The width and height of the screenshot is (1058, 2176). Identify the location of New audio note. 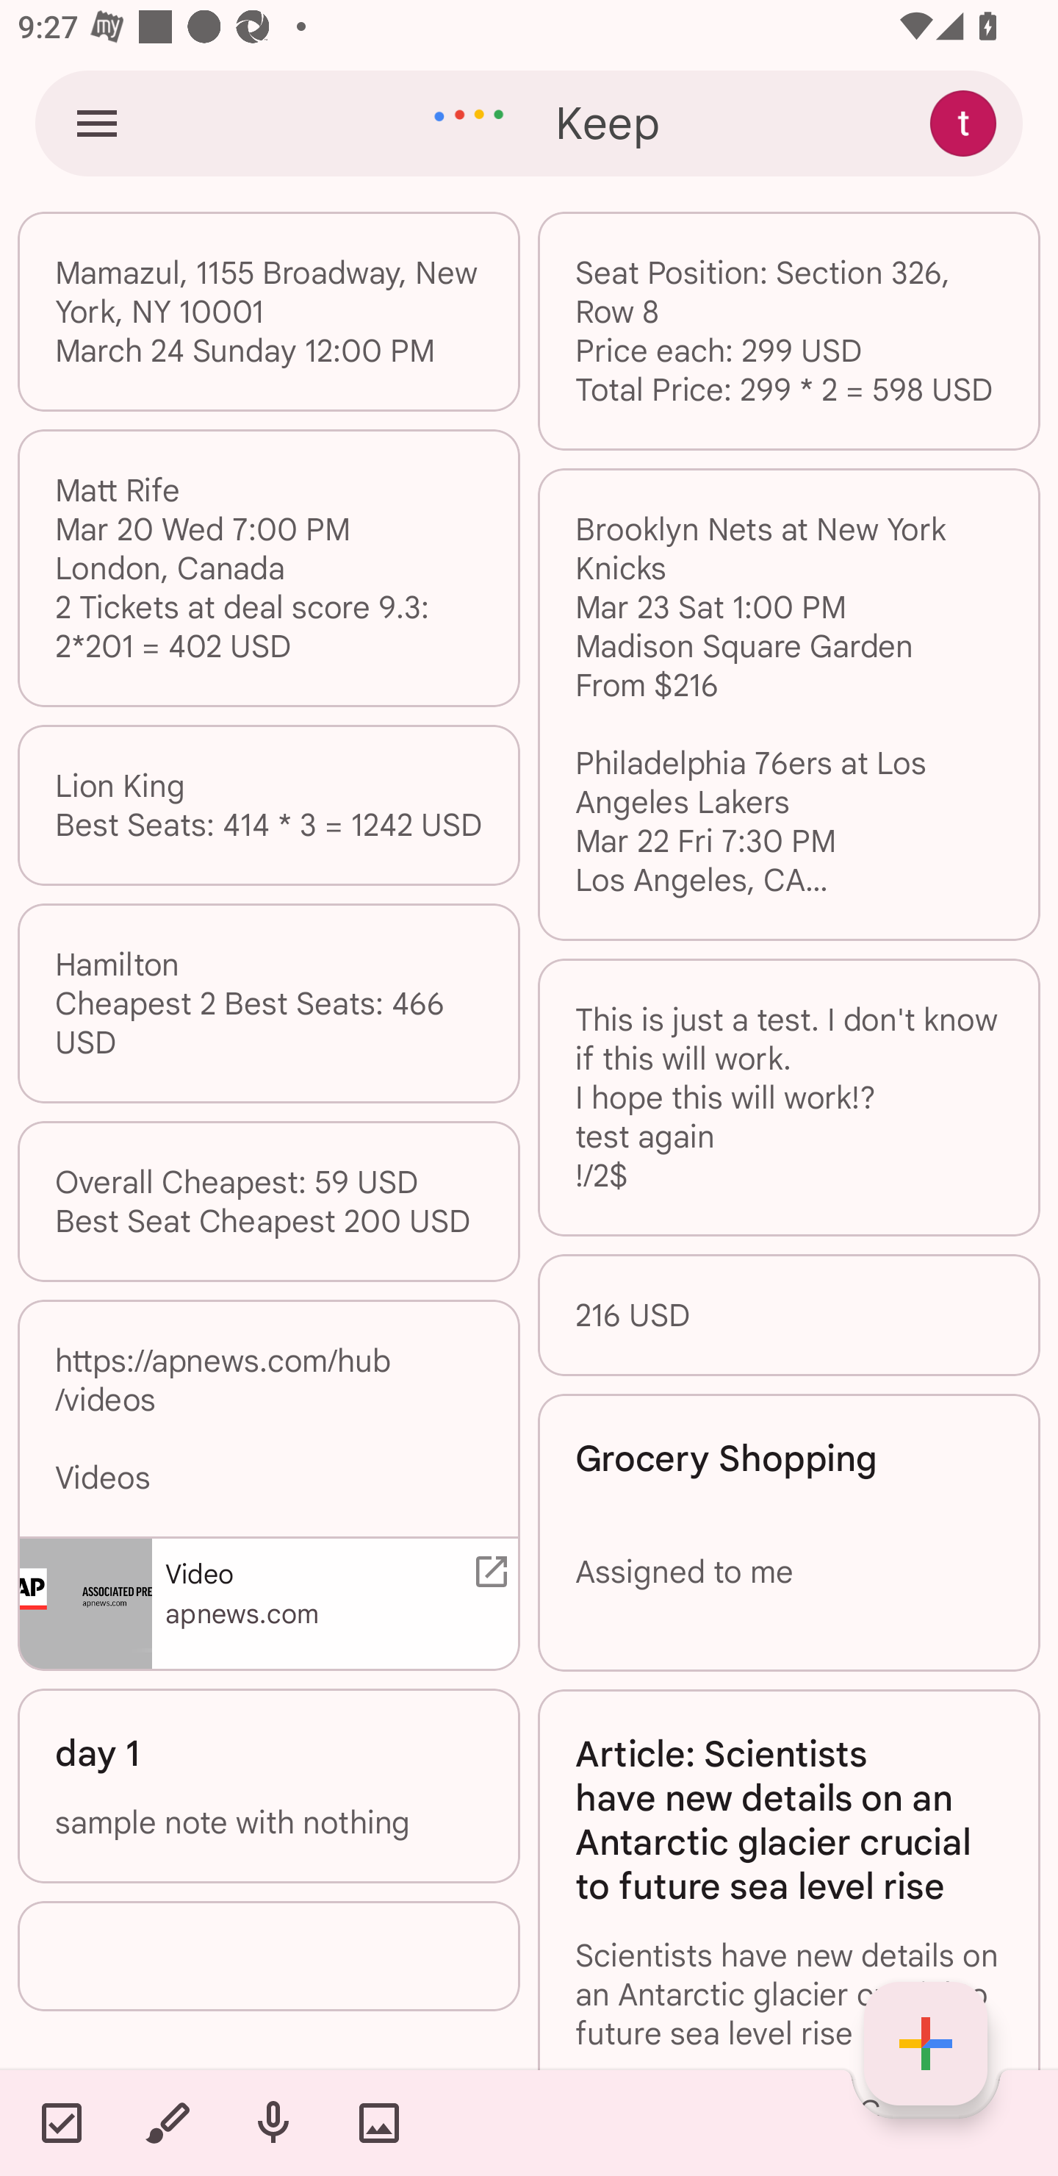
(273, 2122).